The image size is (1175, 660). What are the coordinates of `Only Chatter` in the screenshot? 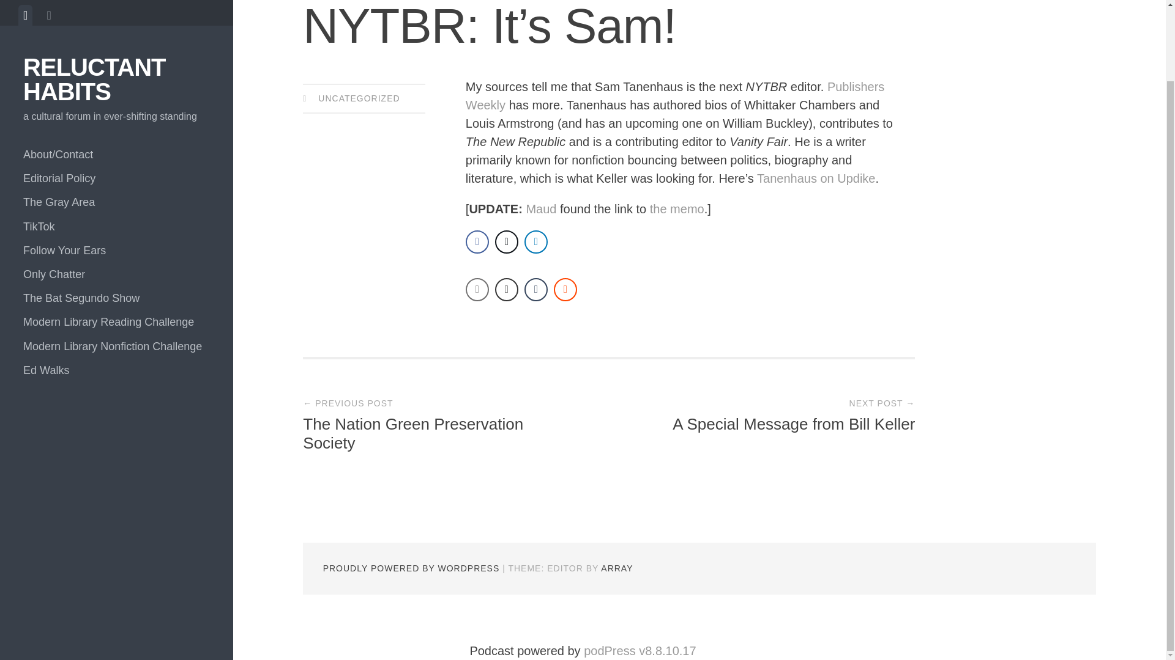 It's located at (116, 191).